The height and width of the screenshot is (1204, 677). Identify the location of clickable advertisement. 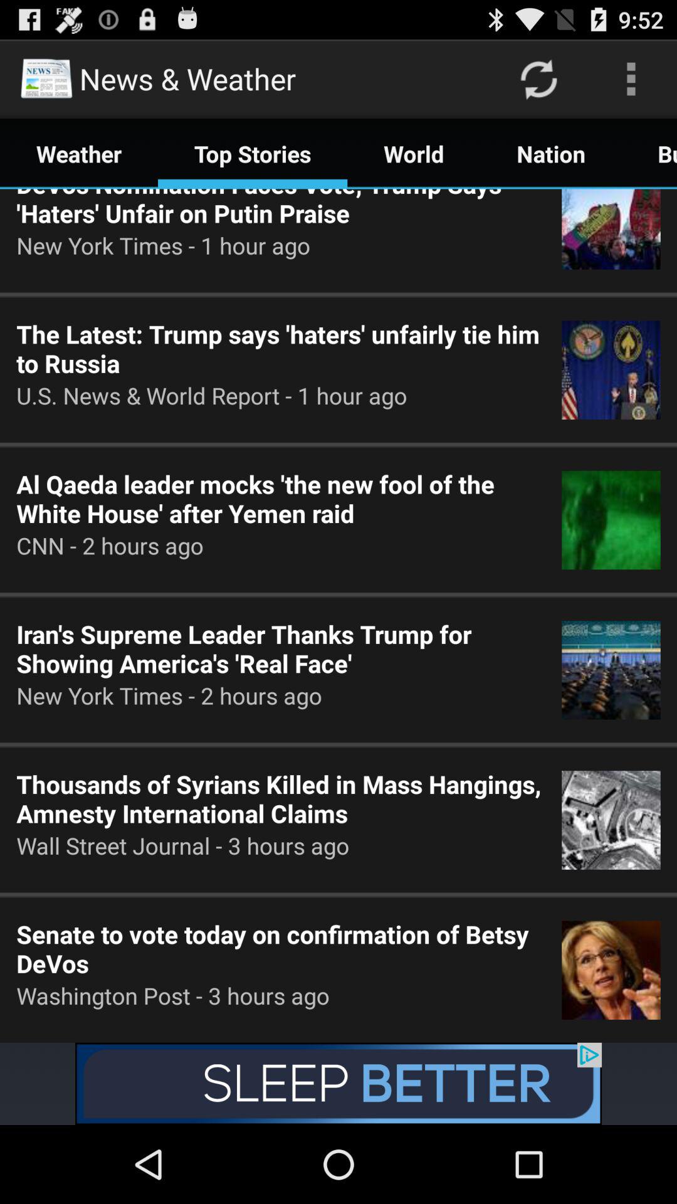
(338, 1084).